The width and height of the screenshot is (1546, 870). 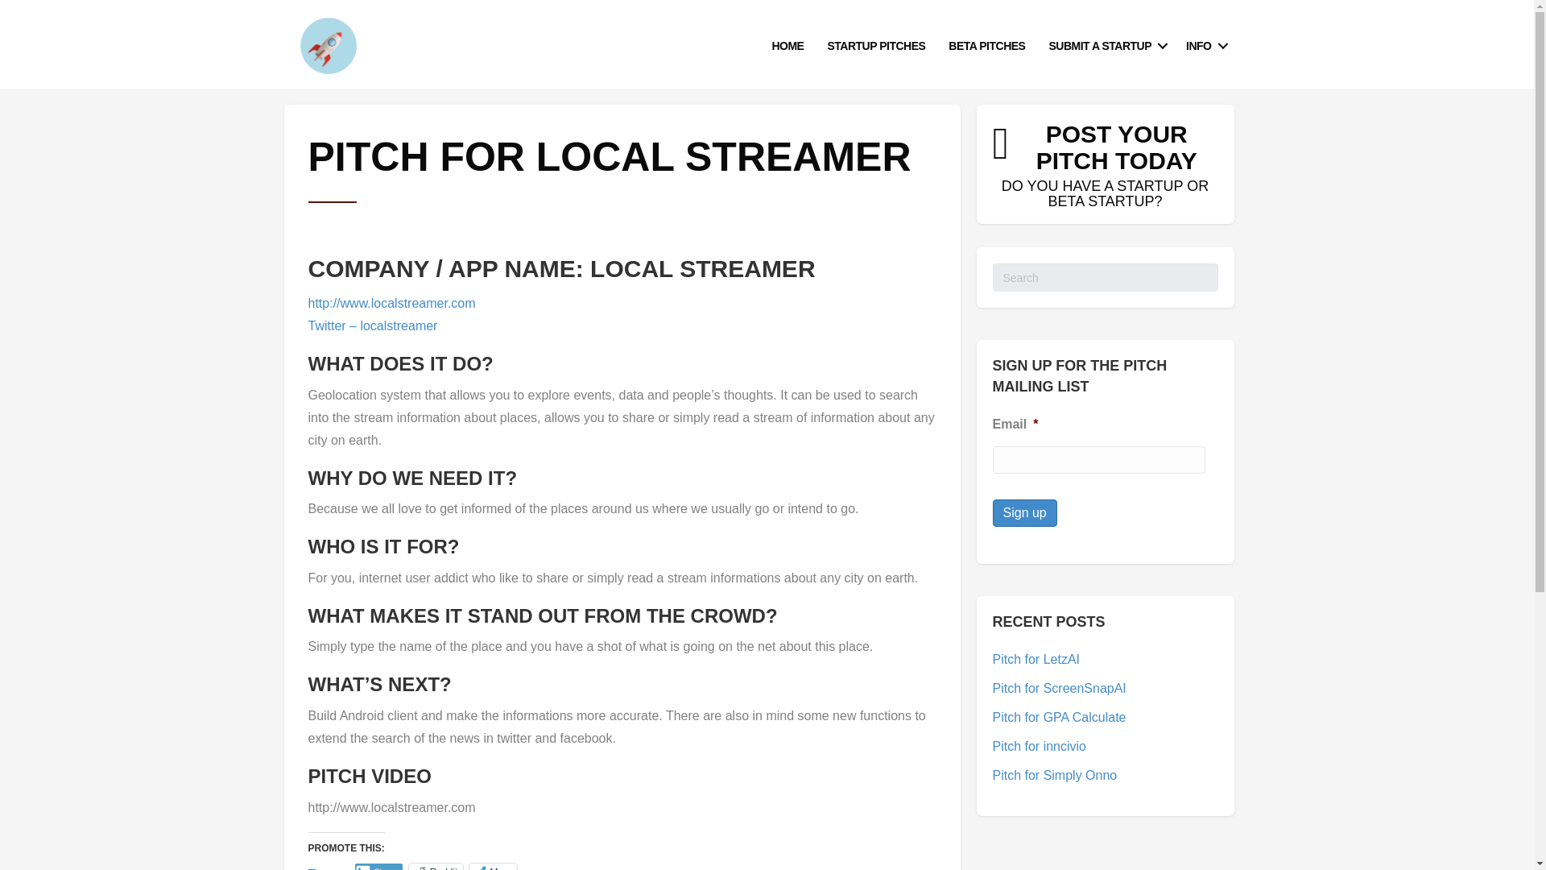 I want to click on INFO, so click(x=787, y=45).